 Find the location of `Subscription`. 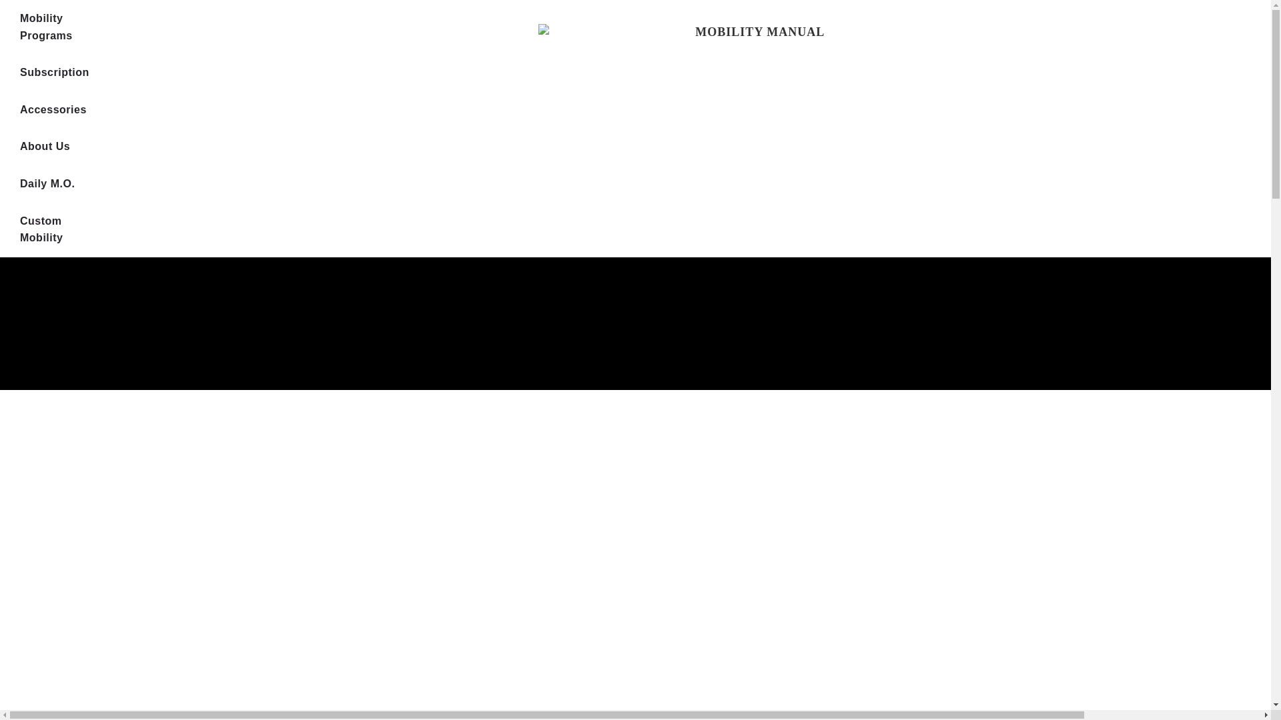

Subscription is located at coordinates (55, 73).